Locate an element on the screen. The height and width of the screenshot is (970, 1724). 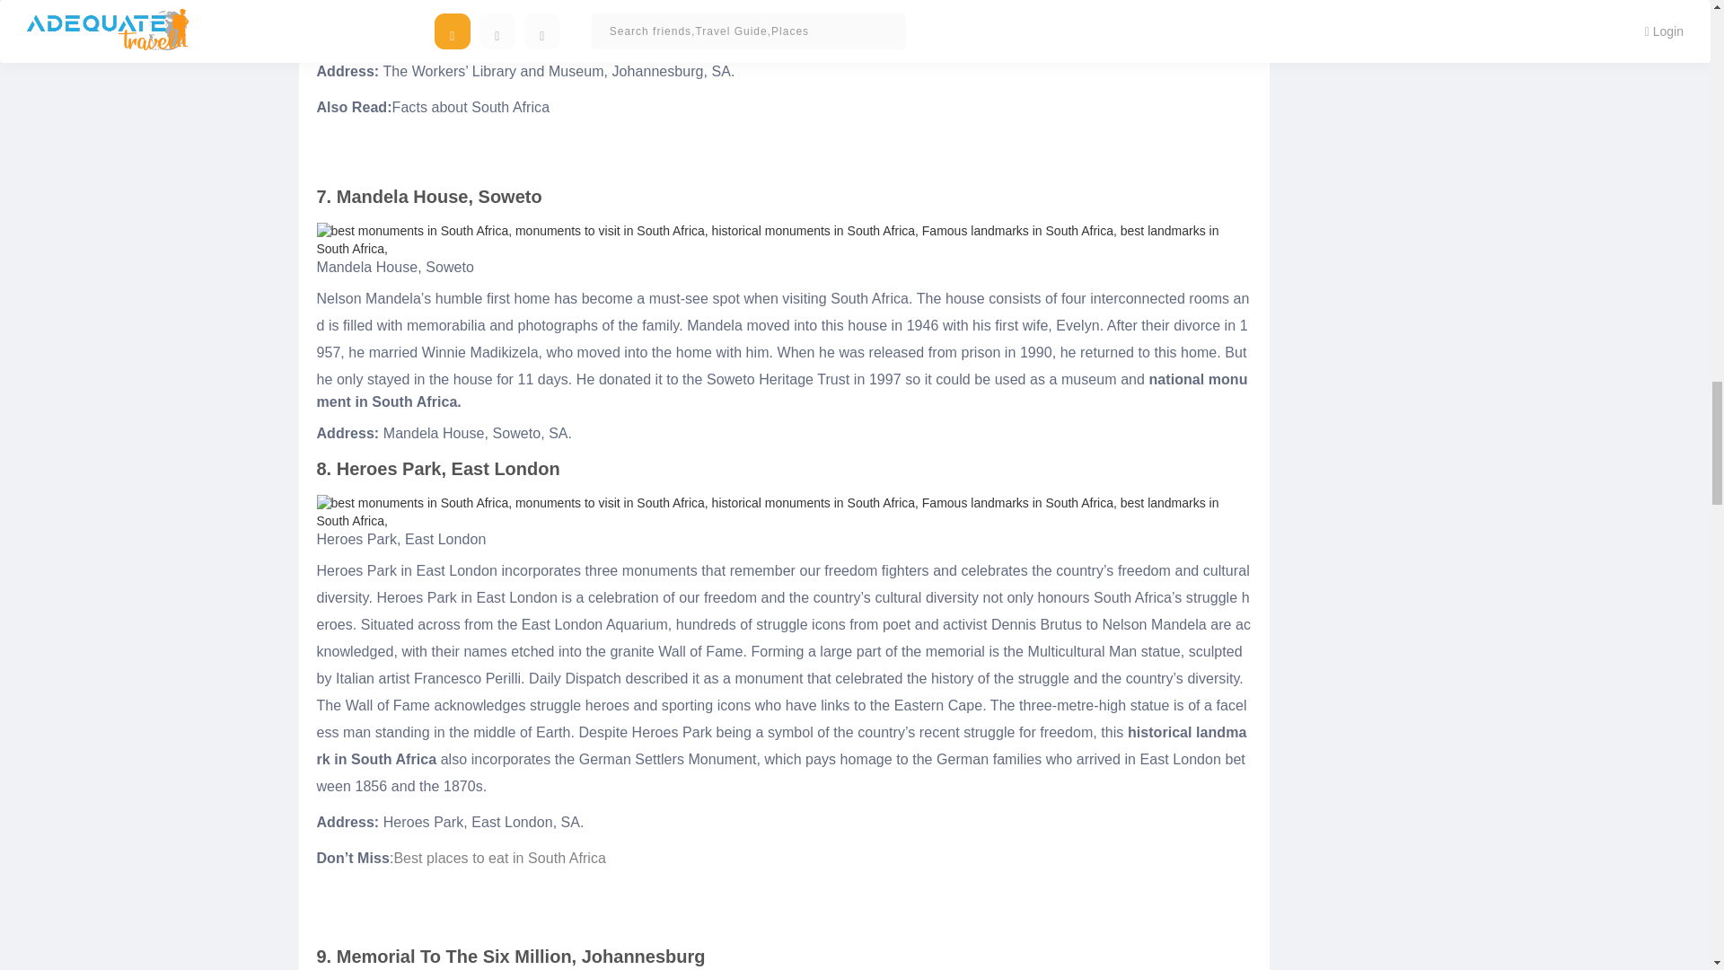
Best places to eat in South Africa is located at coordinates (499, 857).